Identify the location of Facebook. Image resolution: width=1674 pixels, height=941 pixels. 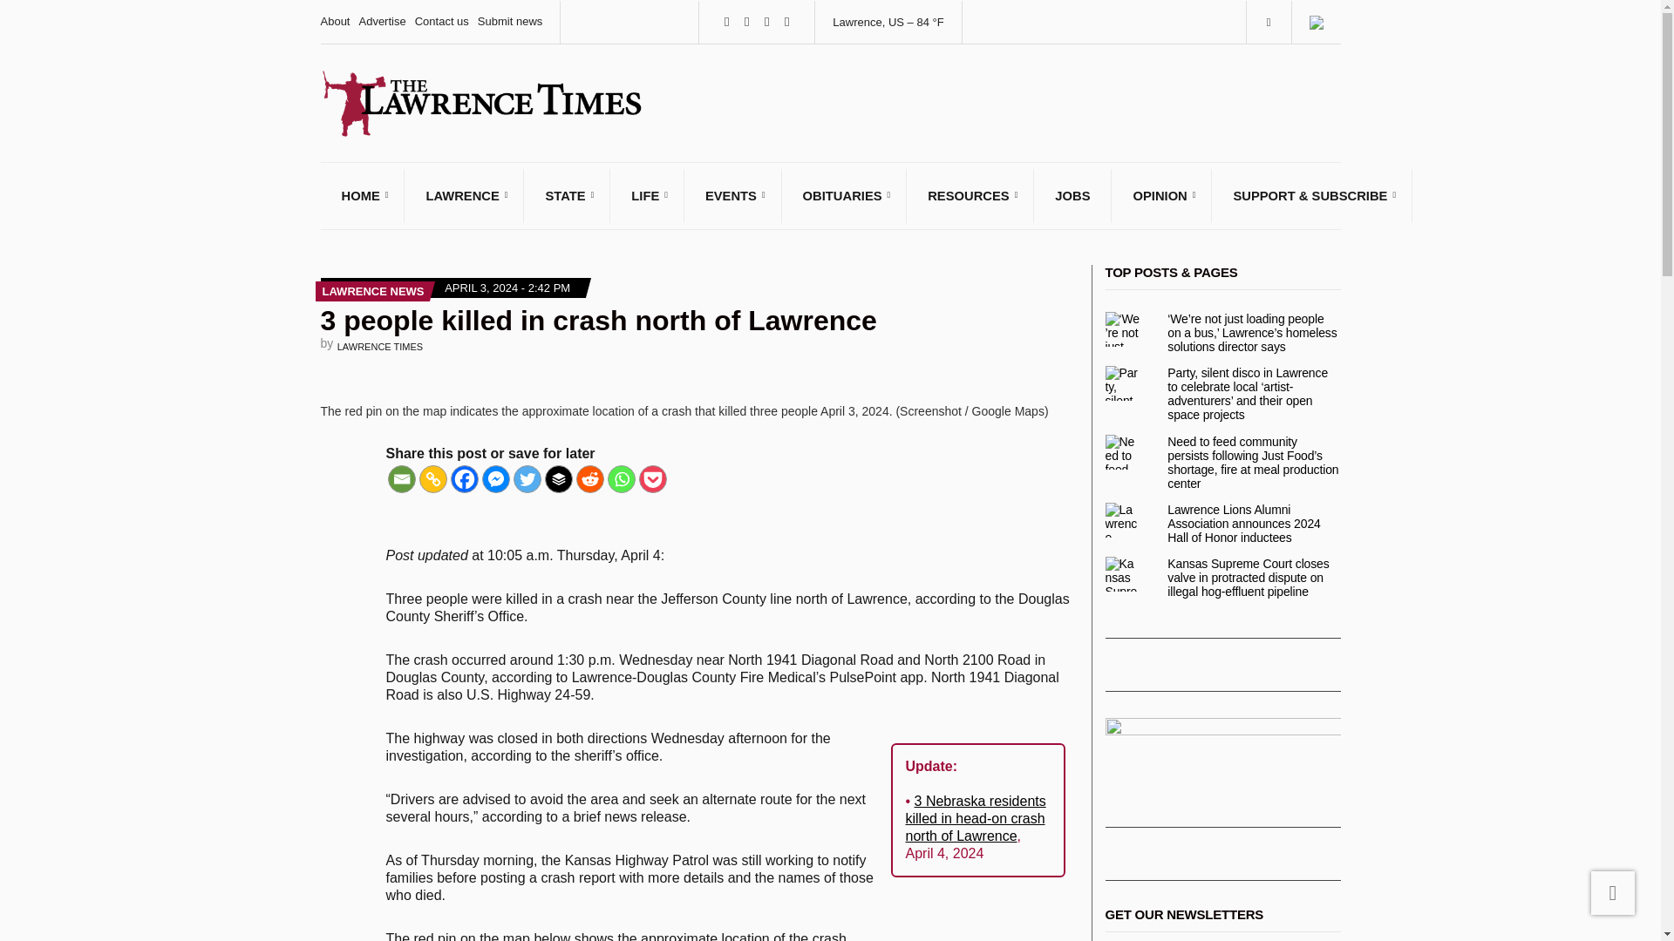
(725, 23).